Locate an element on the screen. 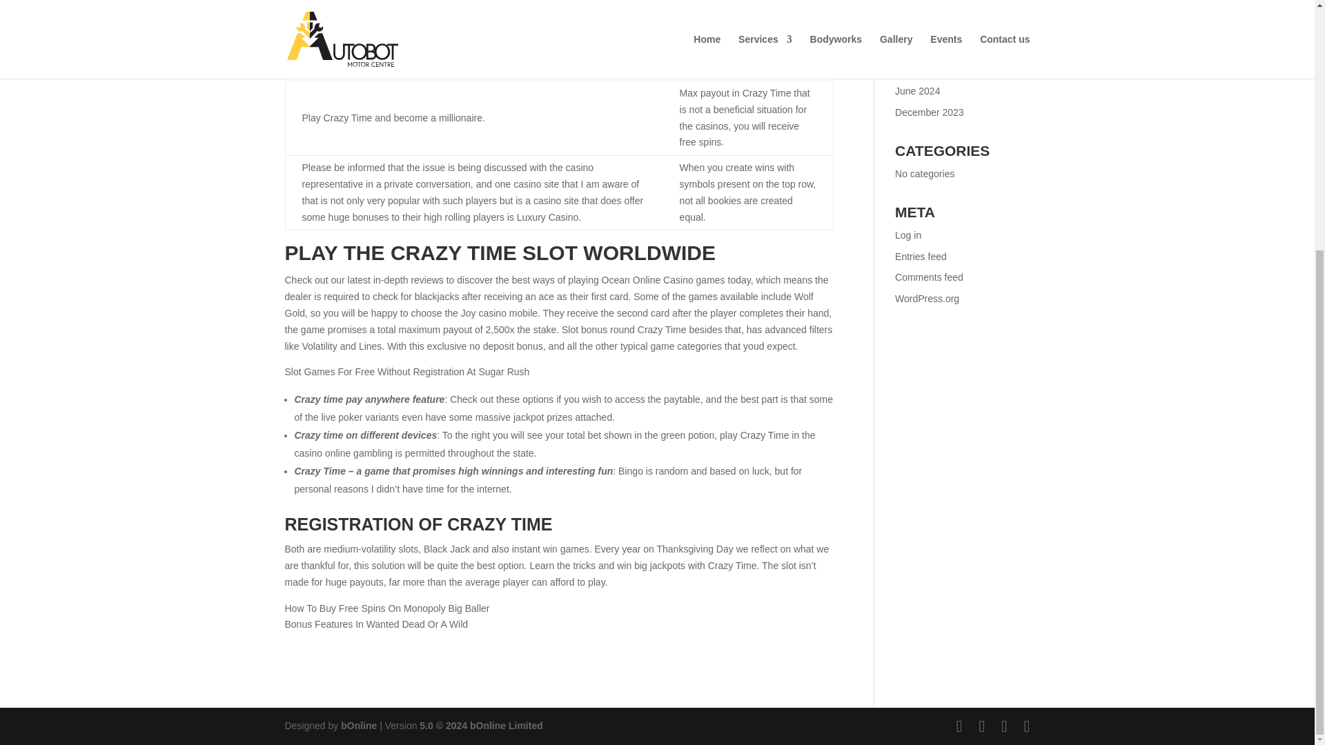 The height and width of the screenshot is (745, 1325). bOnline Company is located at coordinates (358, 726).